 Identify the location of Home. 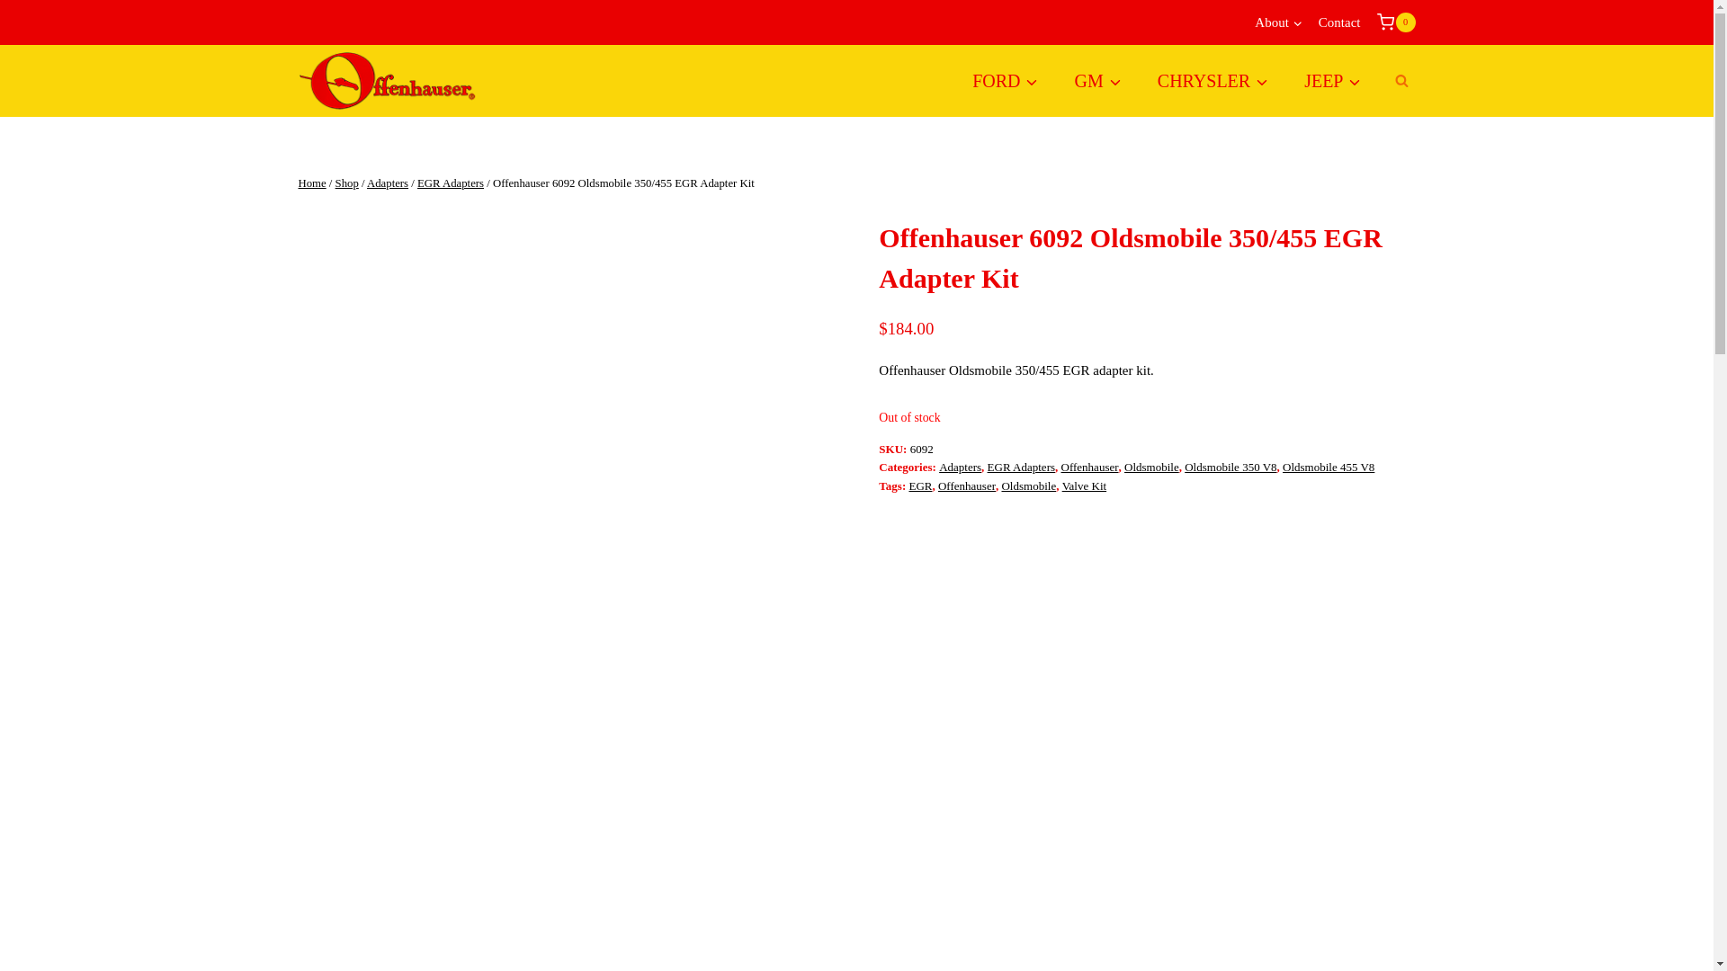
(312, 183).